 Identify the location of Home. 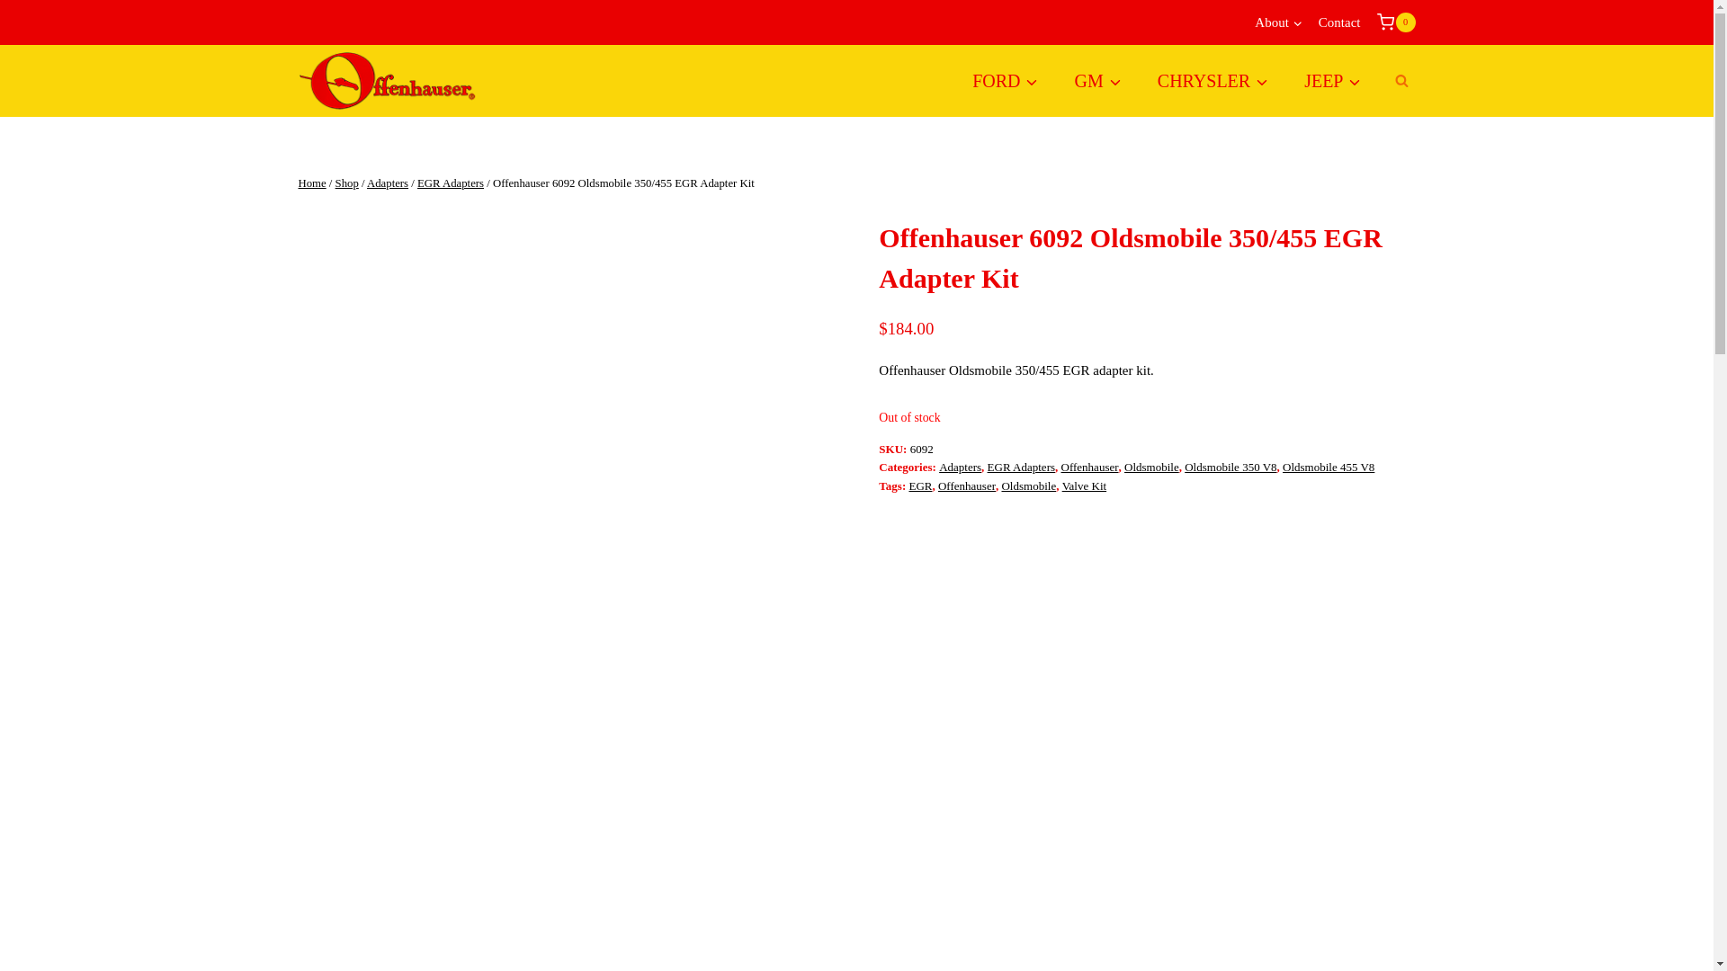
(312, 183).